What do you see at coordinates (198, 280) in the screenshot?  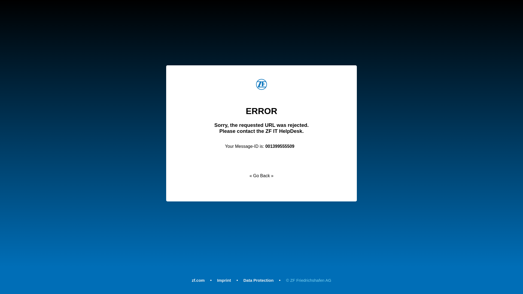 I see `zf.com` at bounding box center [198, 280].